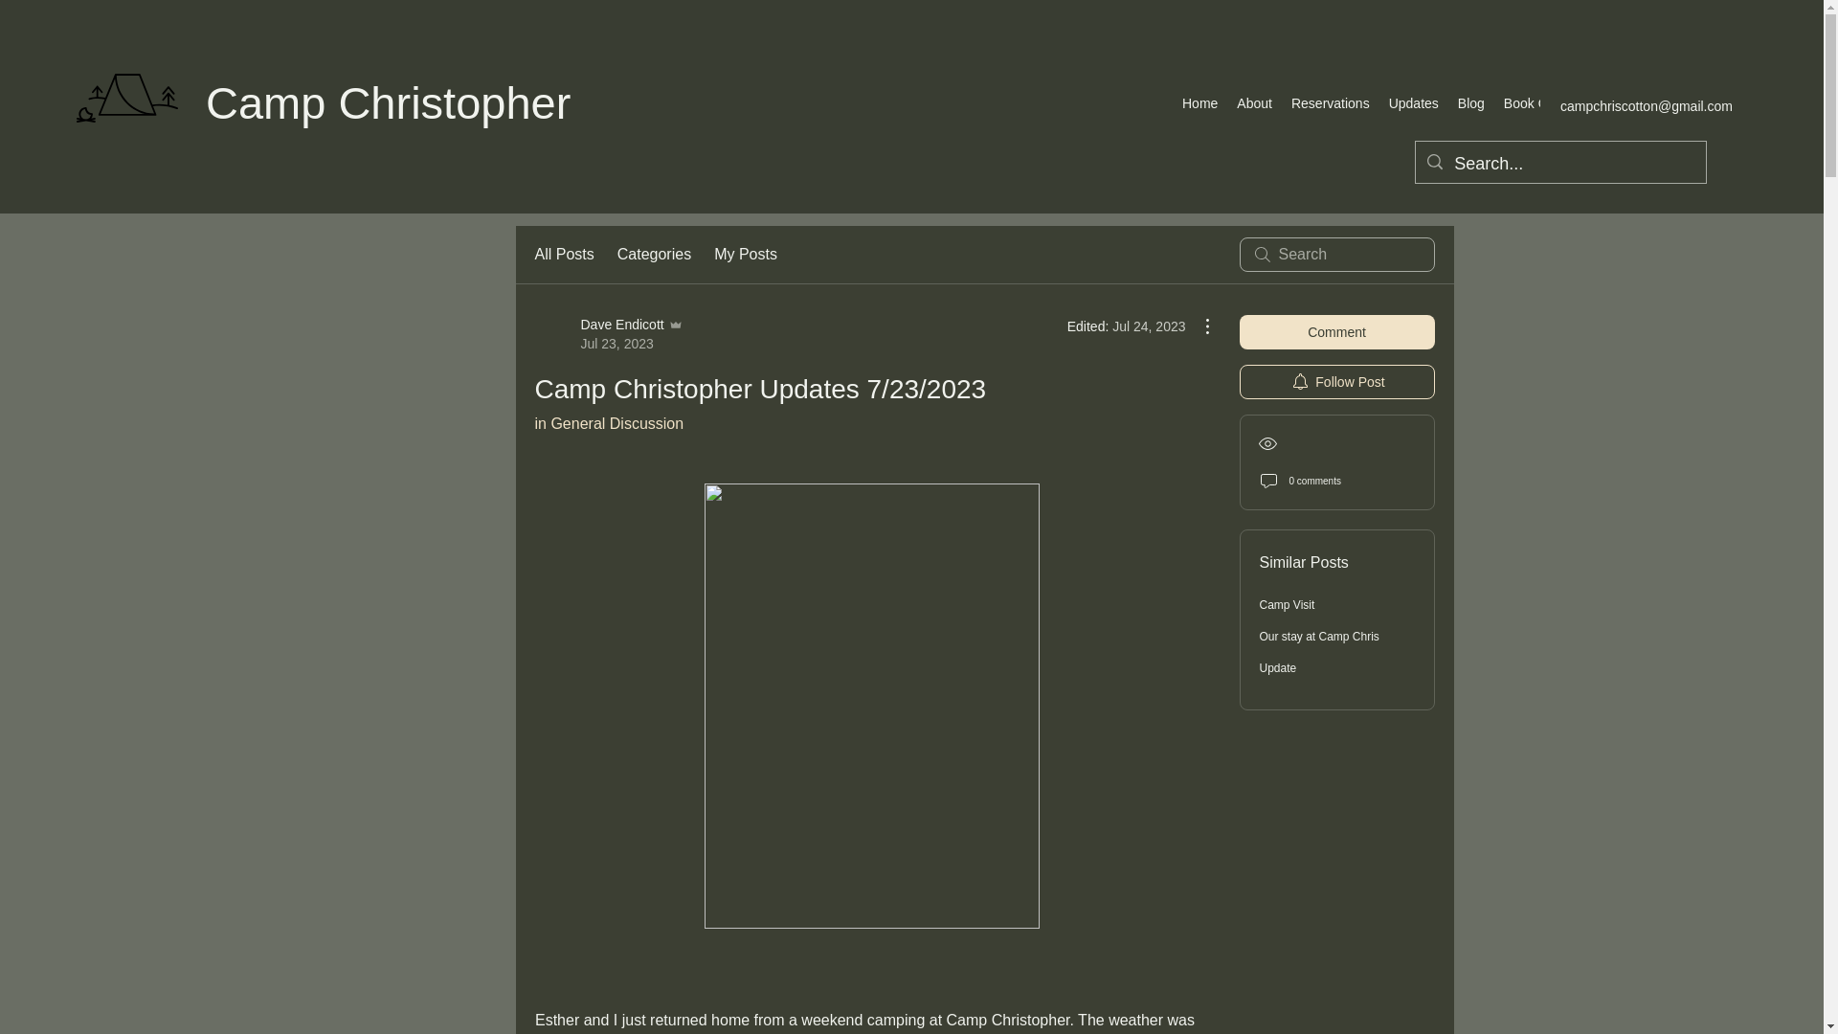  What do you see at coordinates (1336, 381) in the screenshot?
I see `Follow Post` at bounding box center [1336, 381].